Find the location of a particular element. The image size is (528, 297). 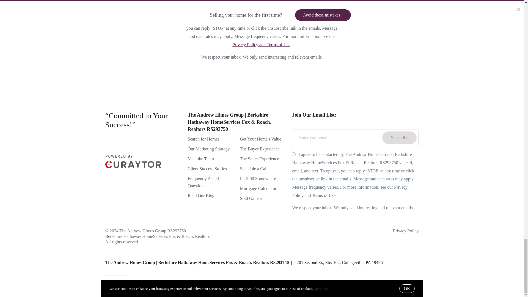

on is located at coordinates (194, 12).